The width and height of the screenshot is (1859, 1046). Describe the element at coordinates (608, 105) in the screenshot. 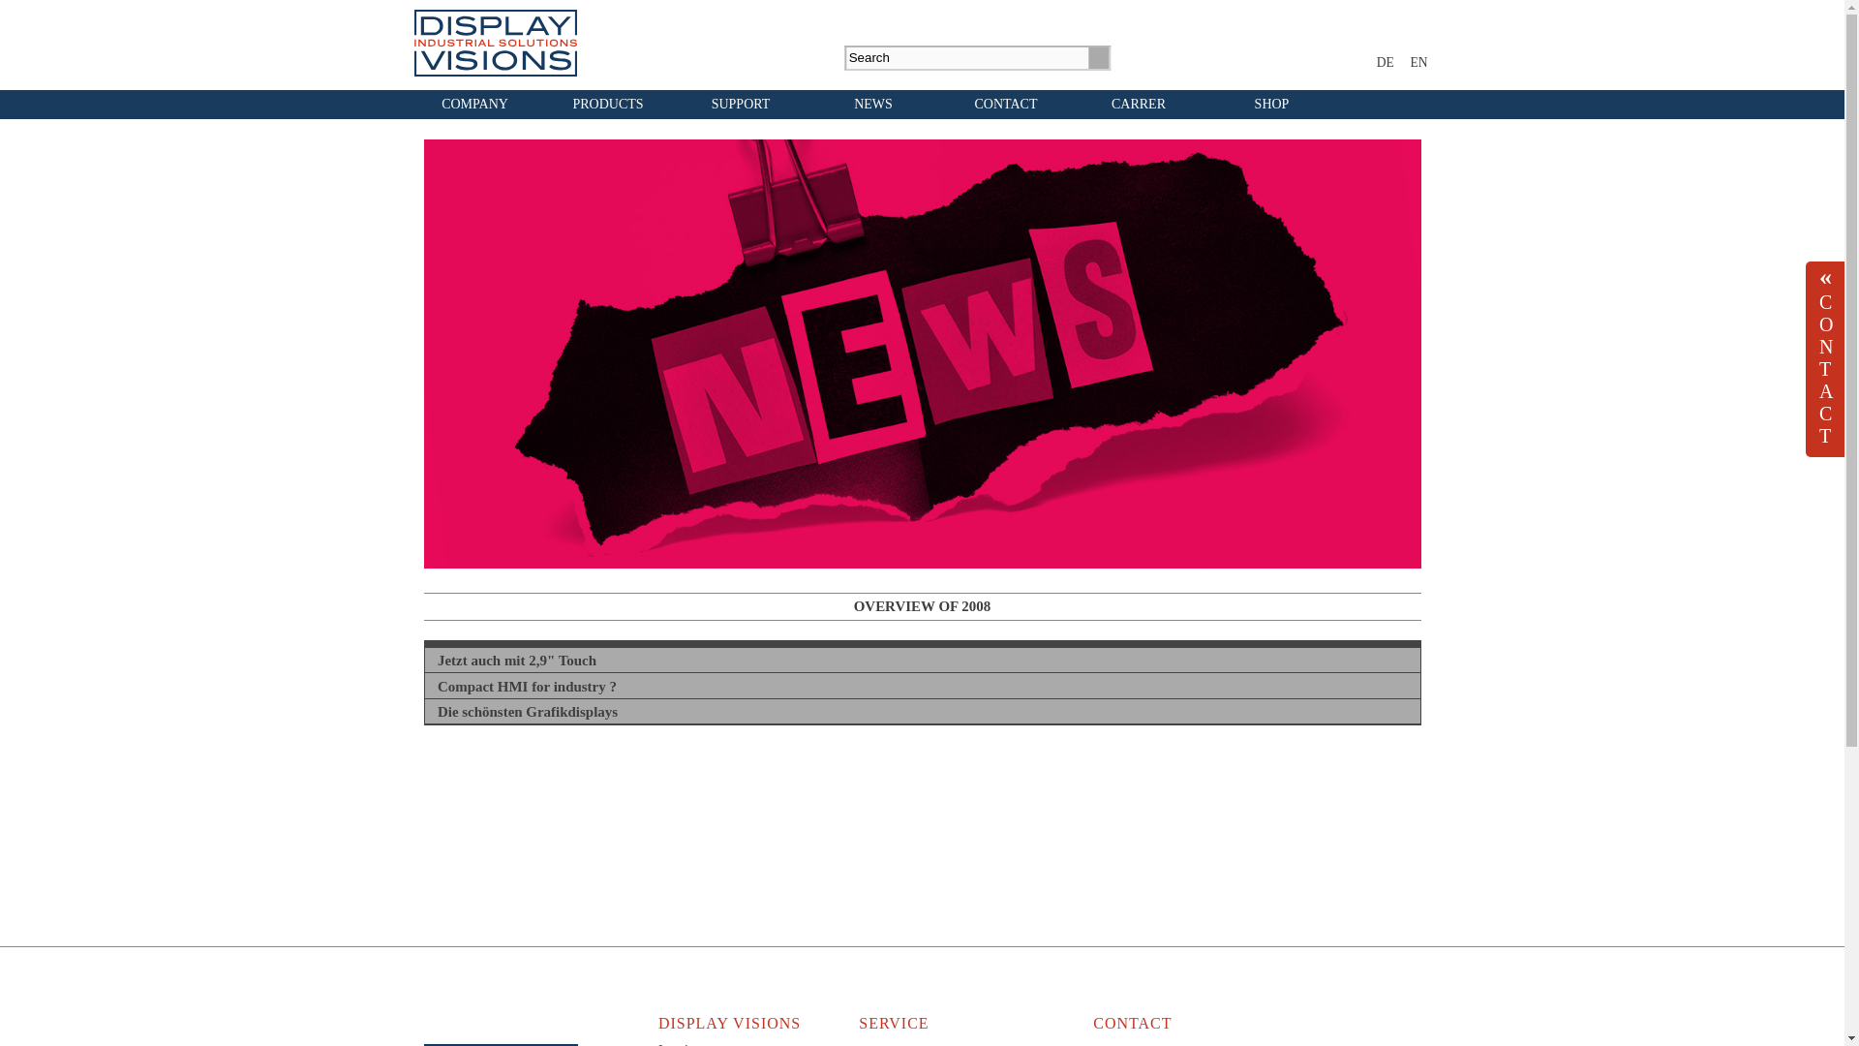

I see `PRODUCTS` at that location.